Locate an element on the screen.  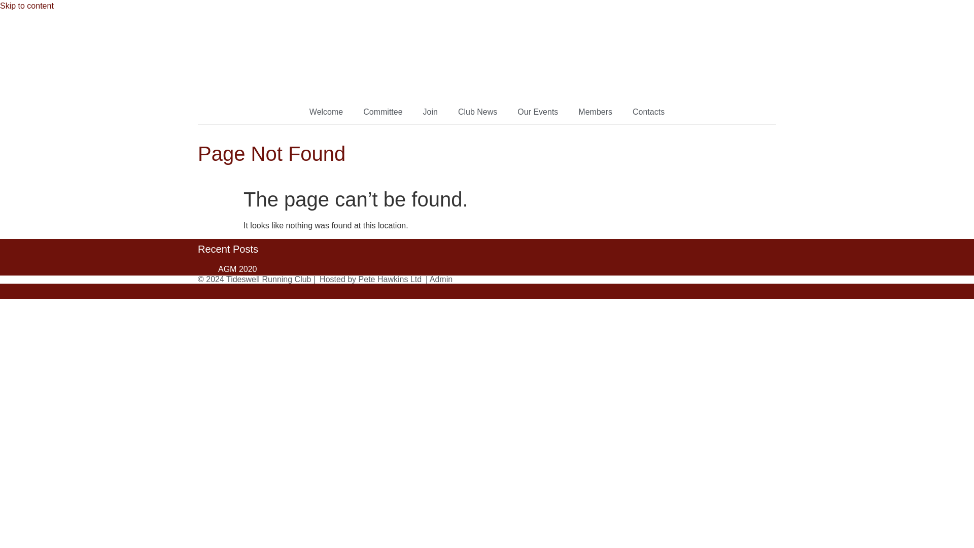
Welcome is located at coordinates (326, 112).